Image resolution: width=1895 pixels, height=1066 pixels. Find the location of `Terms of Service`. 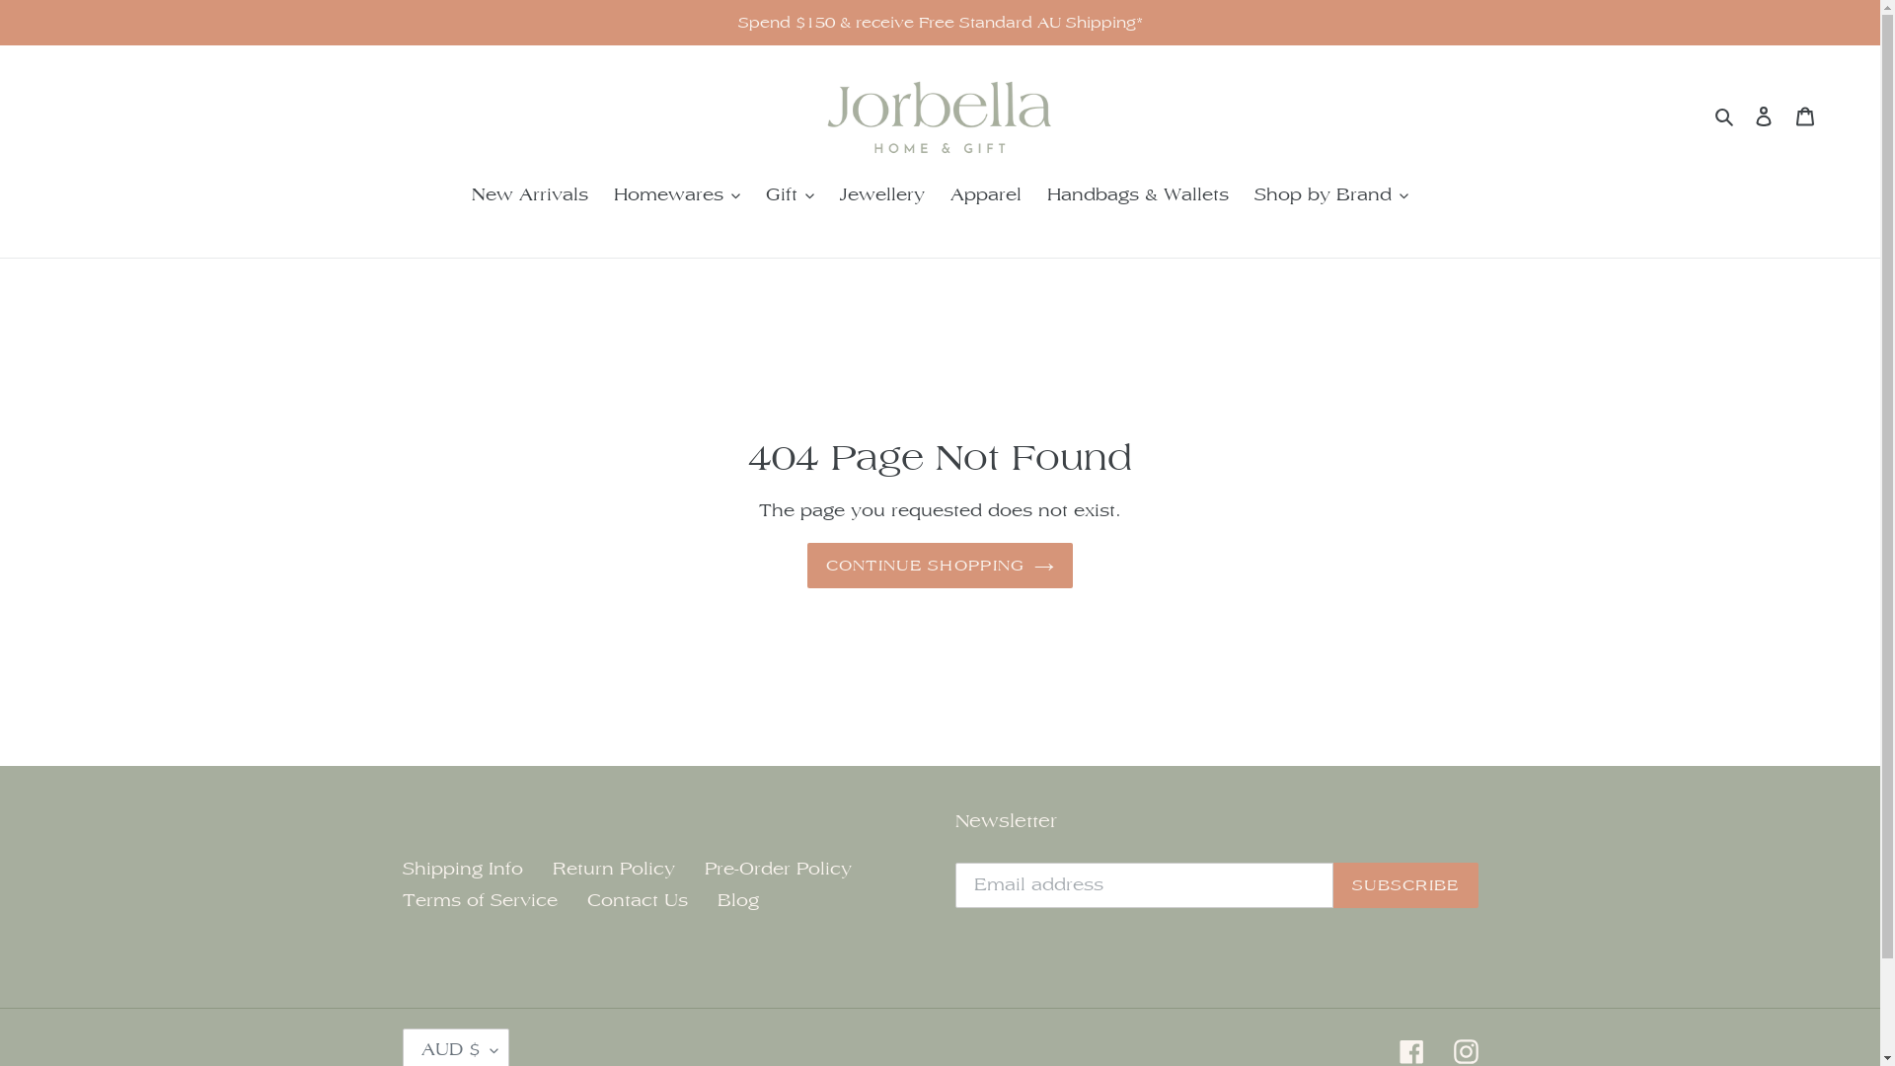

Terms of Service is located at coordinates (480, 901).